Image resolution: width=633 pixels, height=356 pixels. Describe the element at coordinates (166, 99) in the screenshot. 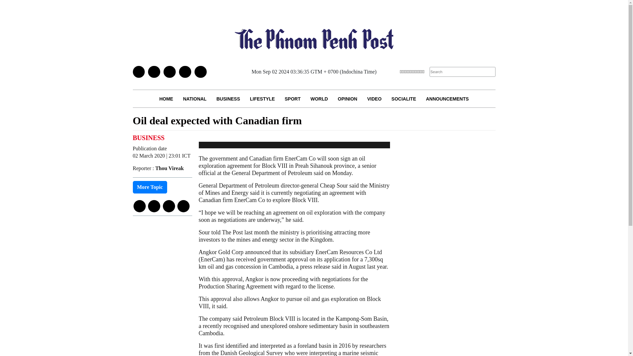

I see `HOME` at that location.